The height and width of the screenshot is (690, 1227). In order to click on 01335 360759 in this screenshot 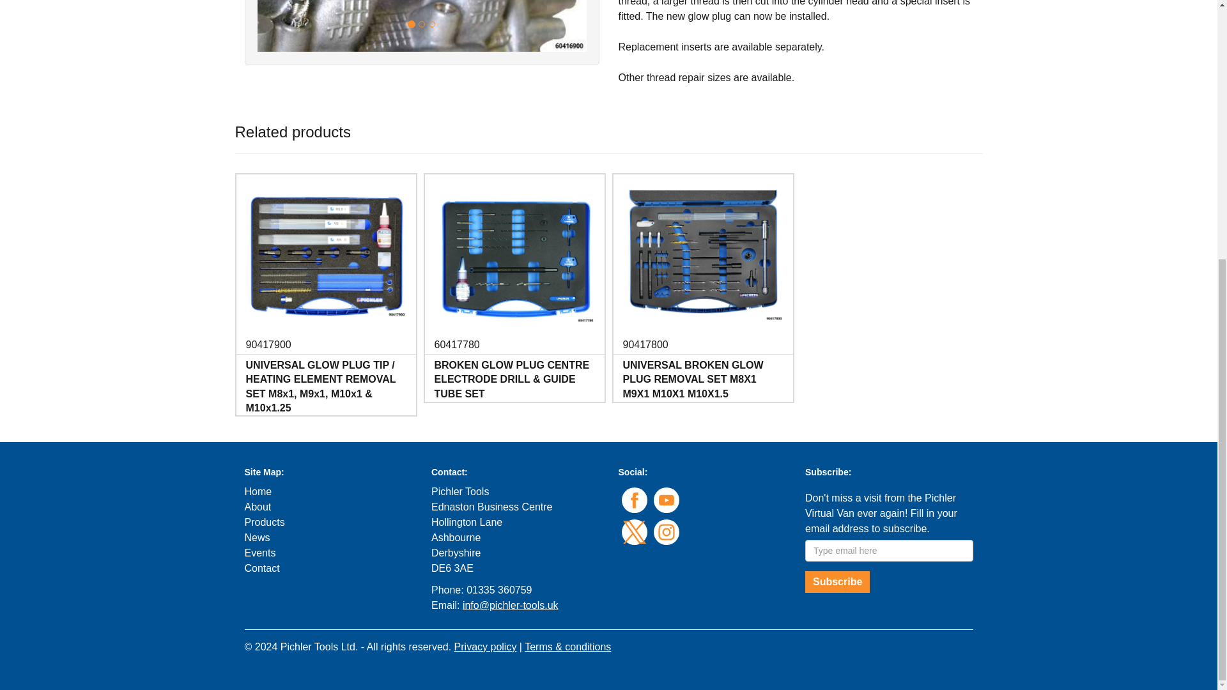, I will do `click(498, 590)`.